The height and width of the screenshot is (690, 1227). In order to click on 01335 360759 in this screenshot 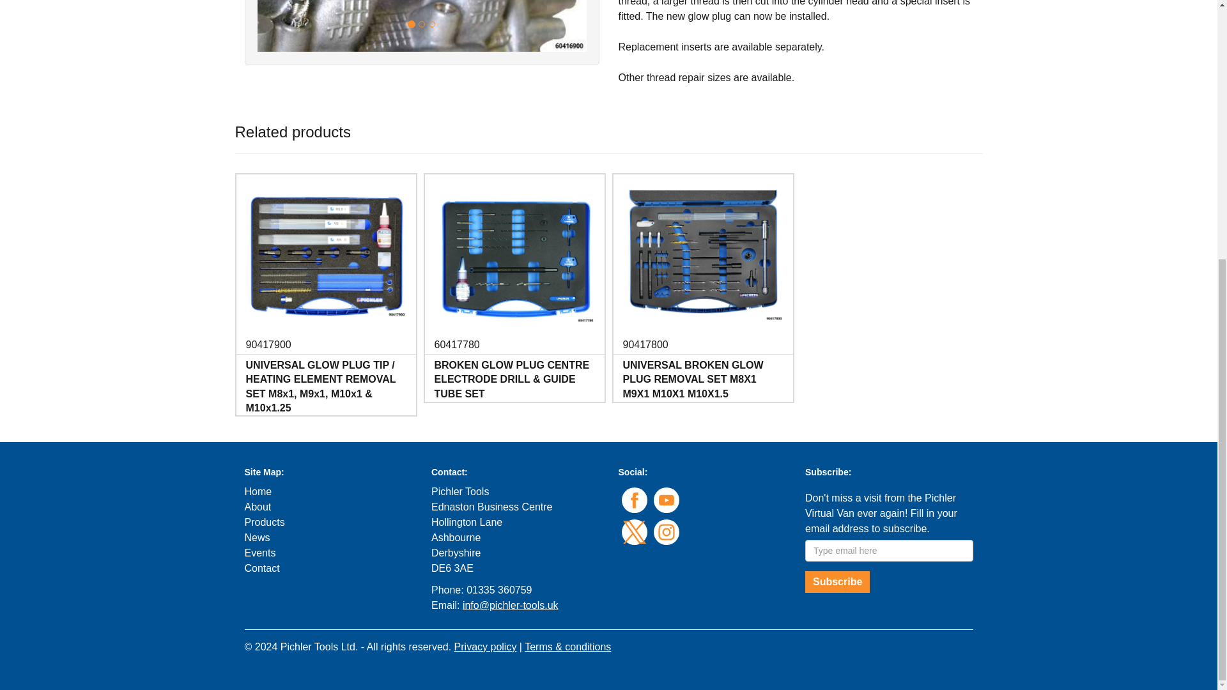, I will do `click(498, 590)`.